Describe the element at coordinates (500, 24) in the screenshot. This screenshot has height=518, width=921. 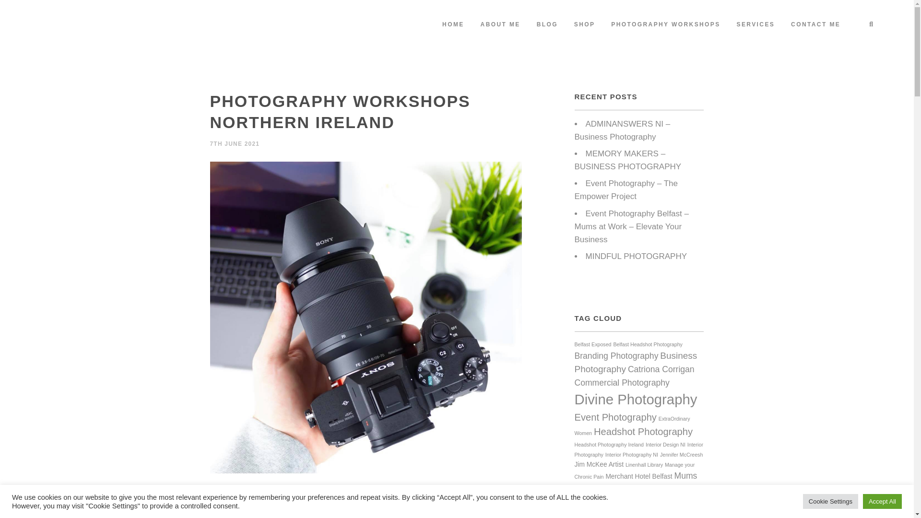
I see `ABOUT ME` at that location.